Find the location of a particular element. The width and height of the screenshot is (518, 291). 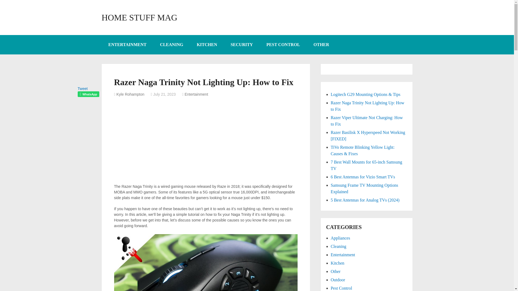

OTHER is located at coordinates (321, 44).